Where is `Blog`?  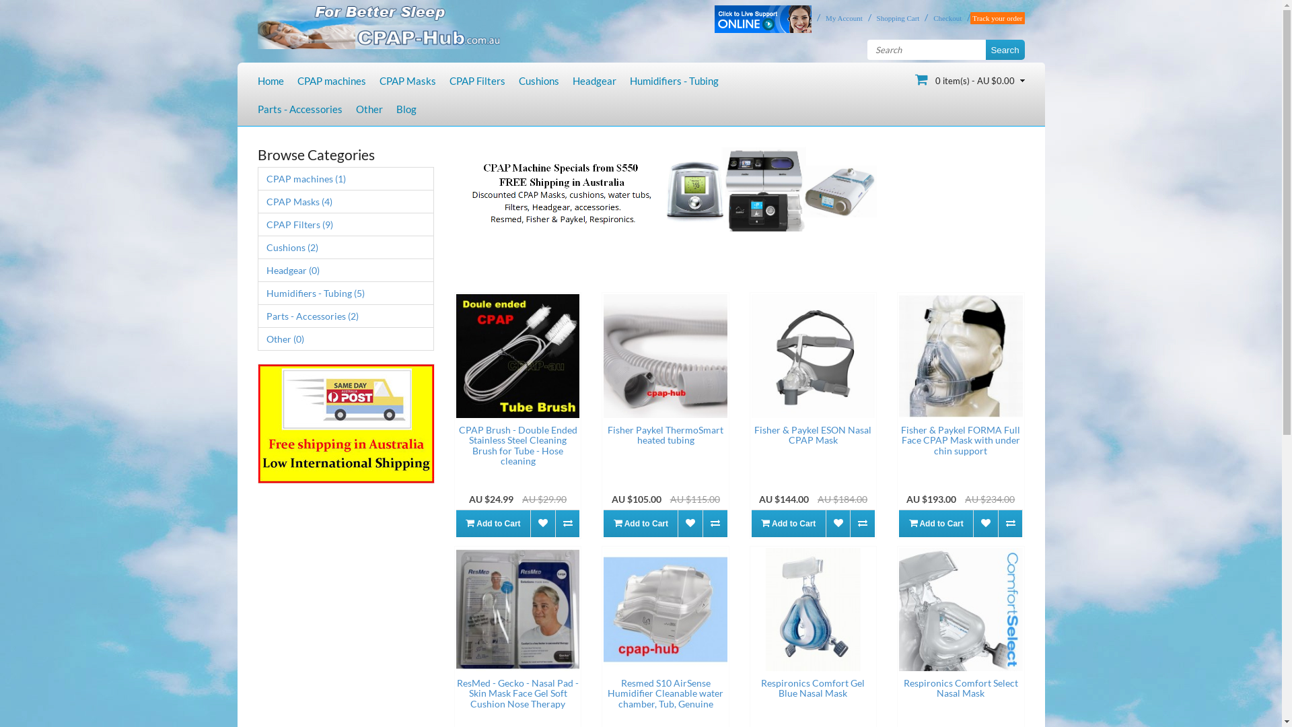 Blog is located at coordinates (406, 109).